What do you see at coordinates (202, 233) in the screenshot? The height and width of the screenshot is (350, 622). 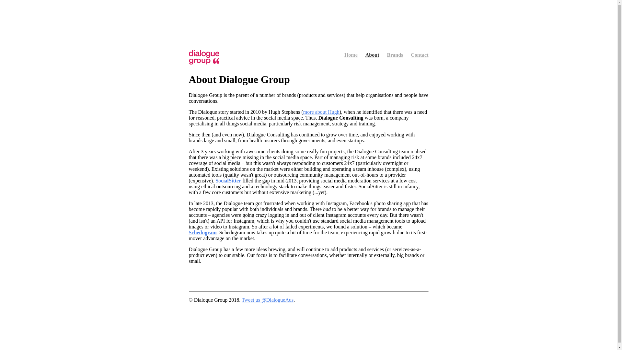 I see `Schedugram` at bounding box center [202, 233].